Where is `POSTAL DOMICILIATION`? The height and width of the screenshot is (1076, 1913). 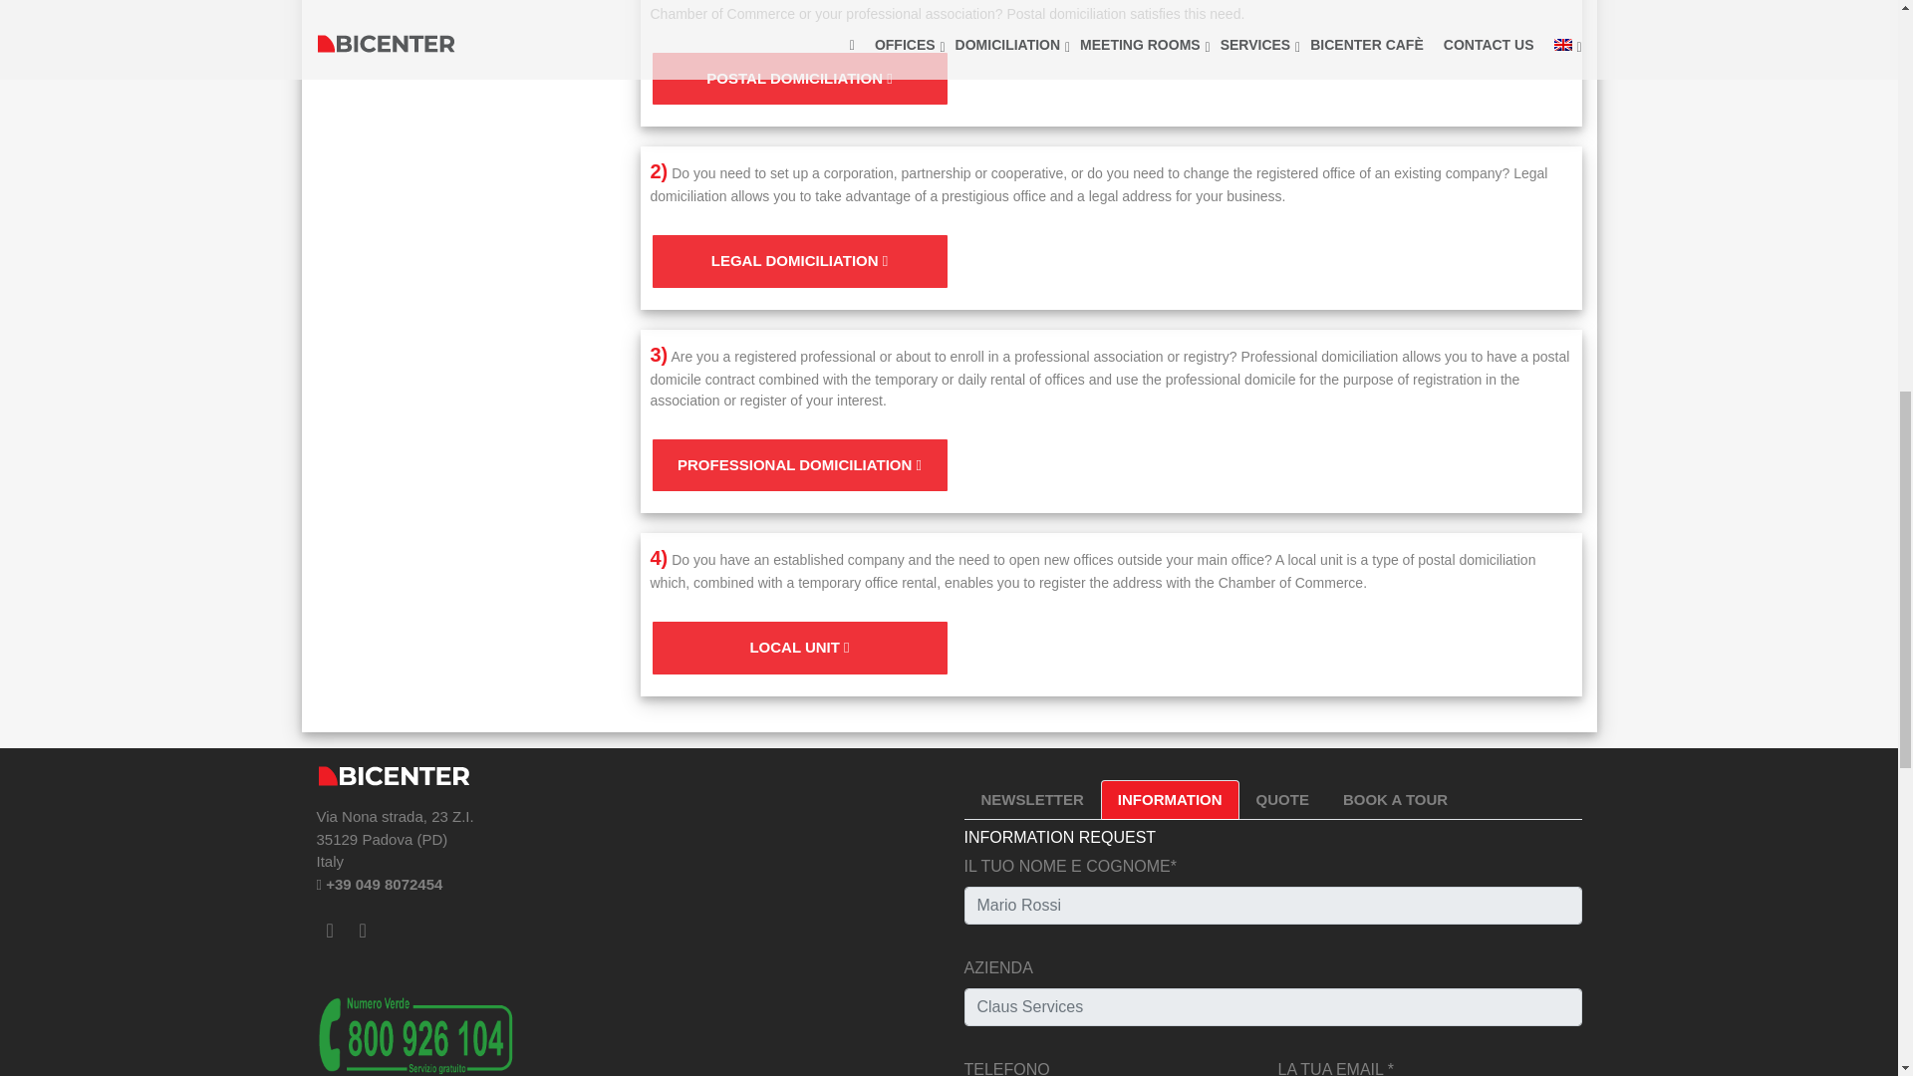
POSTAL DOMICILIATION is located at coordinates (799, 79).